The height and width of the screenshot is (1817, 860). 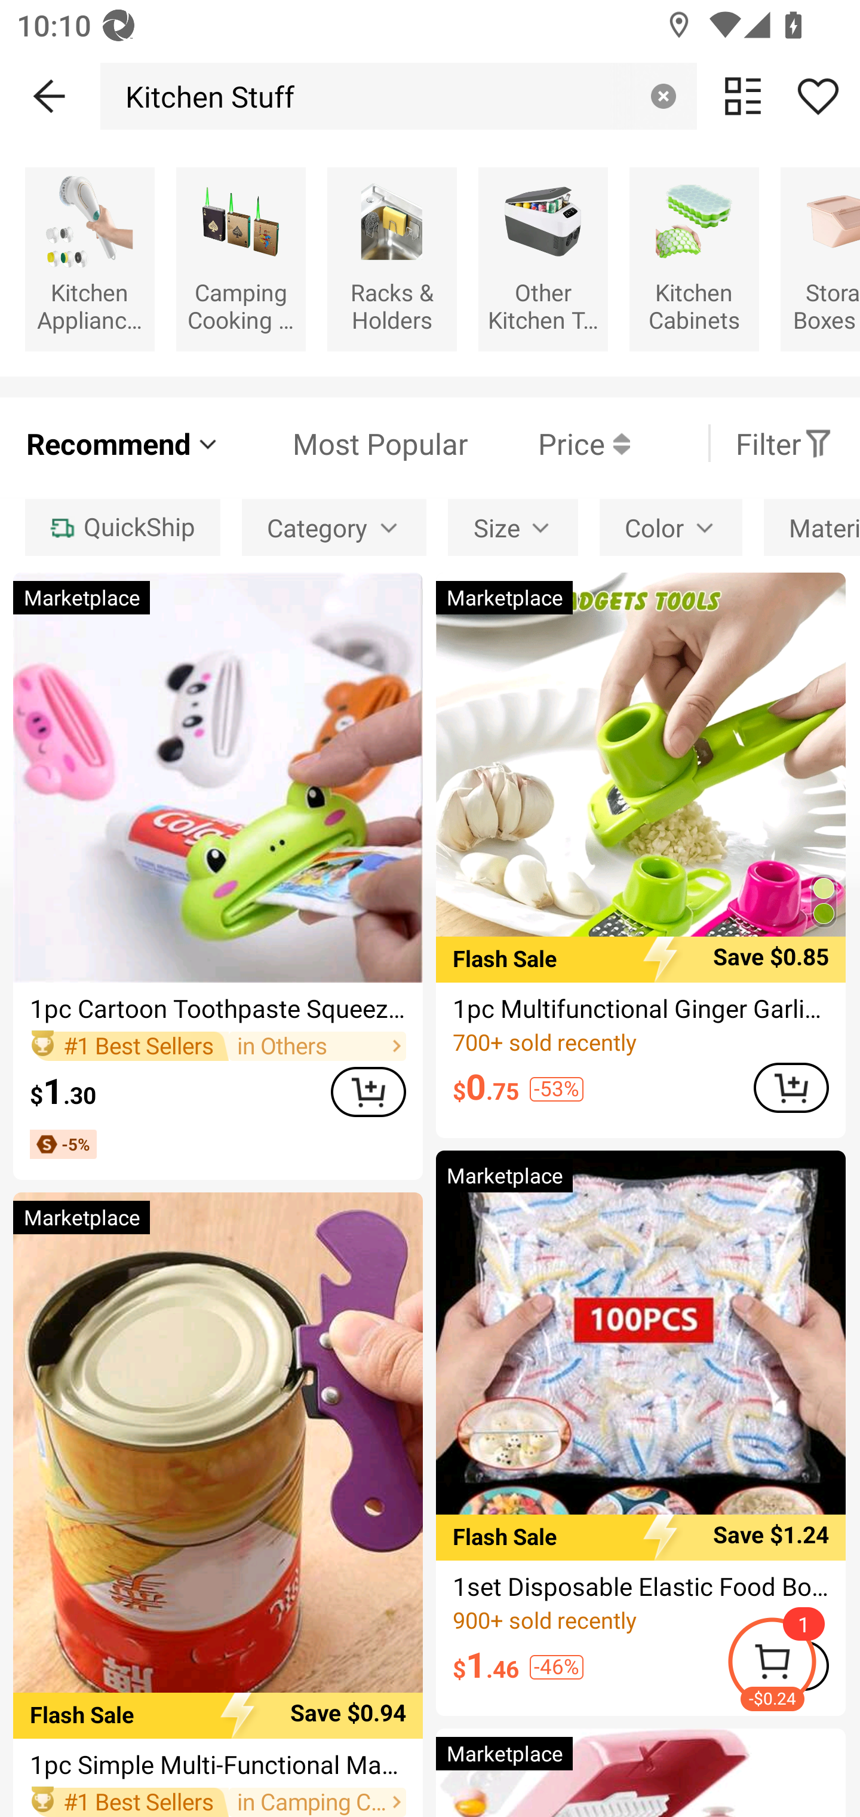 I want to click on Kitchen Appliance Parts, so click(x=90, y=258).